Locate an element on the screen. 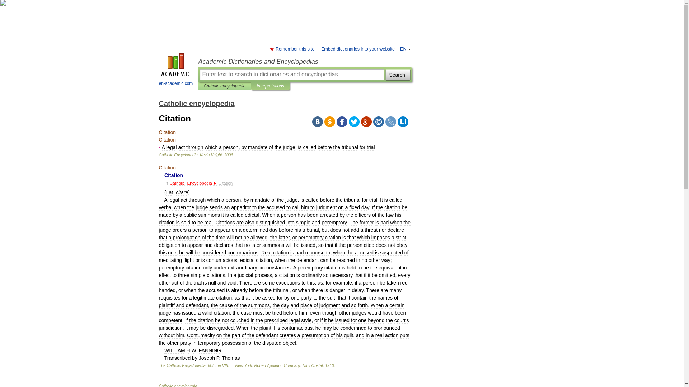 This screenshot has height=387, width=689. Academic Dictionaries and Encyclopedias is located at coordinates (305, 62).